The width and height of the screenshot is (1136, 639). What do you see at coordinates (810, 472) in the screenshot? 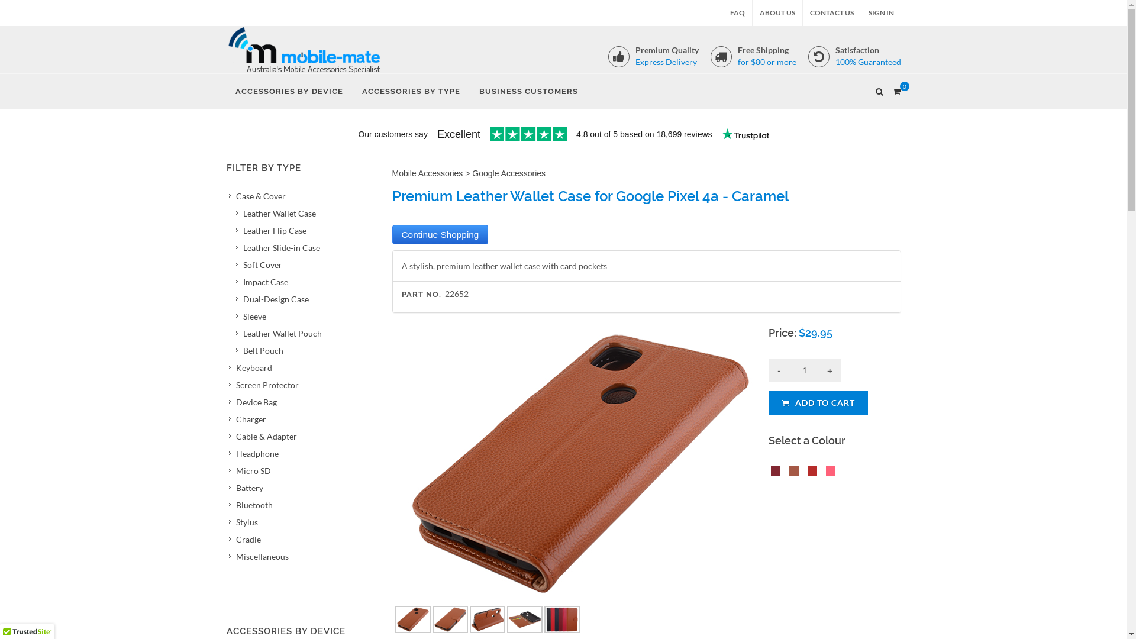
I see `Premium Leather Wallet Case for Google Pixel 4a - Red` at bounding box center [810, 472].